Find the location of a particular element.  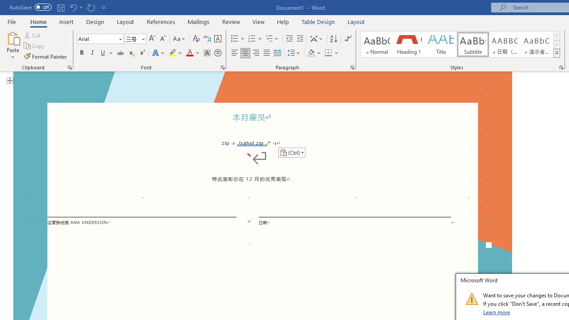

Multilevel List is located at coordinates (272, 39).